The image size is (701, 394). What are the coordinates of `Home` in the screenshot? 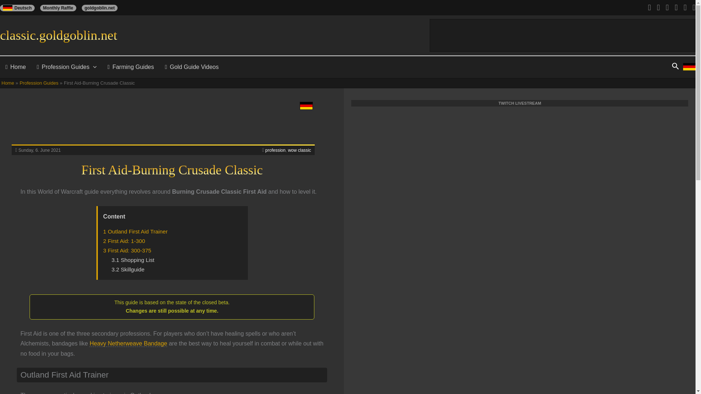 It's located at (16, 67).